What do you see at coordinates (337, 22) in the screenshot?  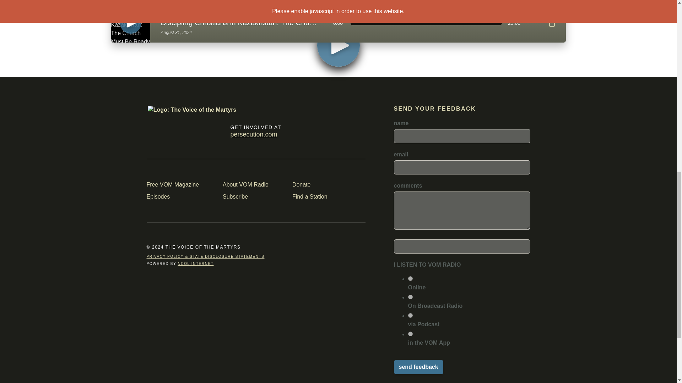 I see `Online` at bounding box center [337, 22].